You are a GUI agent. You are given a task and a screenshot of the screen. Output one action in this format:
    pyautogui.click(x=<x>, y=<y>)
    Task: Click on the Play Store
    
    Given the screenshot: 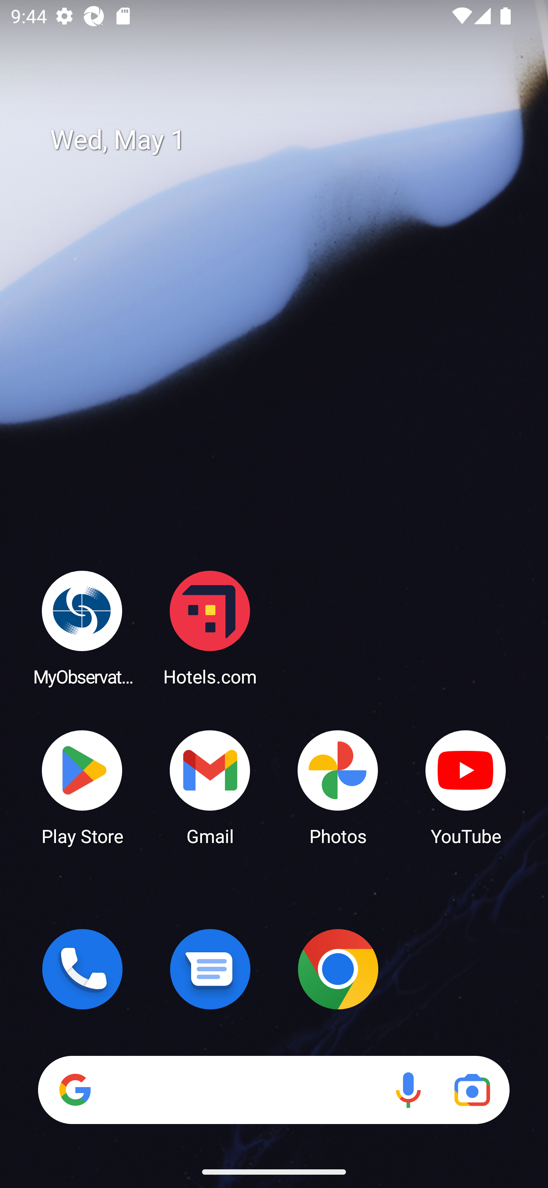 What is the action you would take?
    pyautogui.click(x=82, y=787)
    